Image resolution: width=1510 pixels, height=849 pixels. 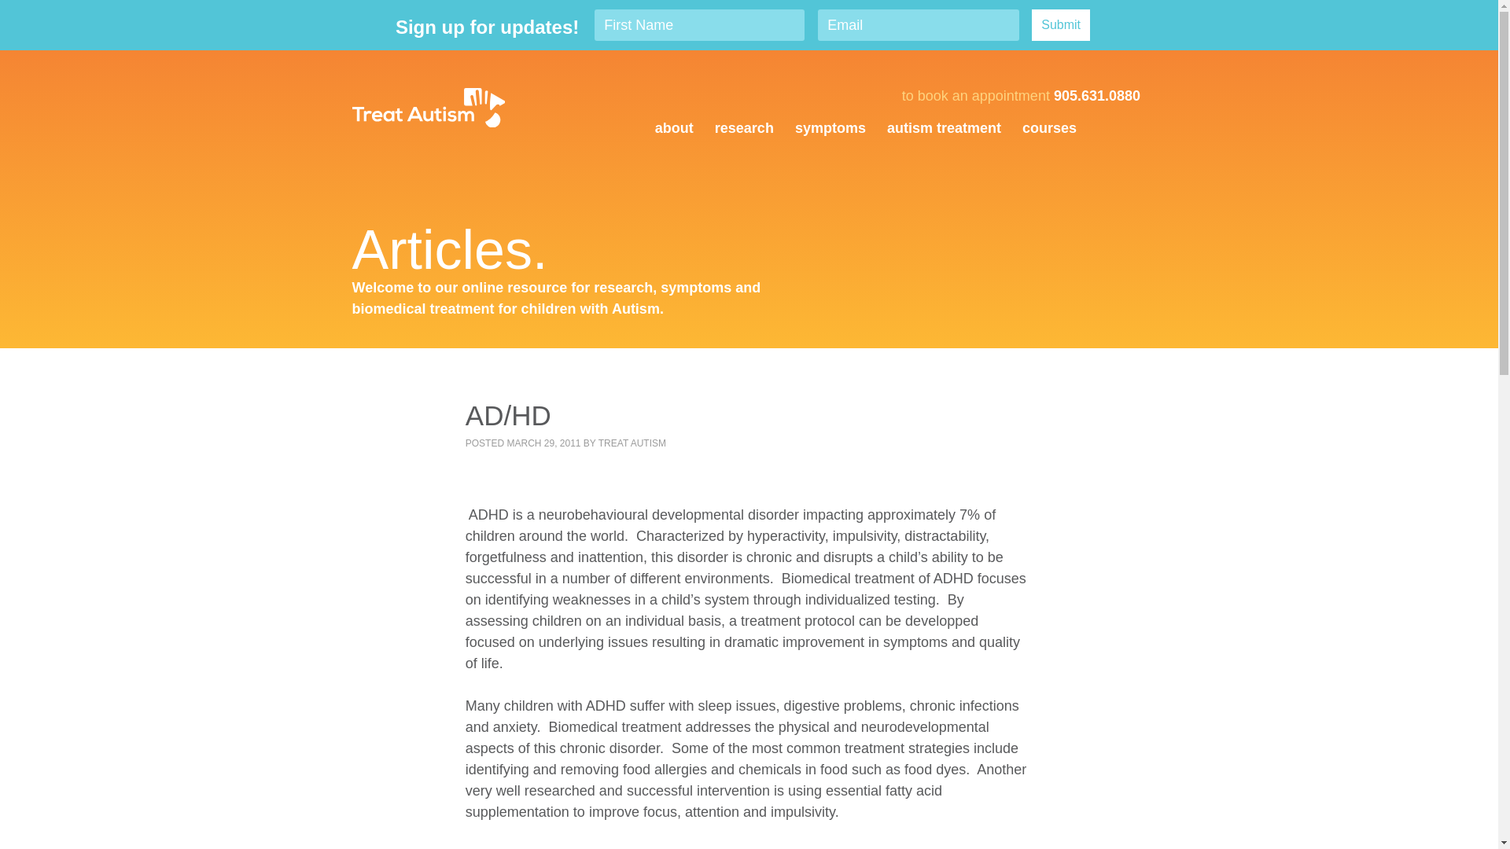 What do you see at coordinates (674, 129) in the screenshot?
I see `about` at bounding box center [674, 129].